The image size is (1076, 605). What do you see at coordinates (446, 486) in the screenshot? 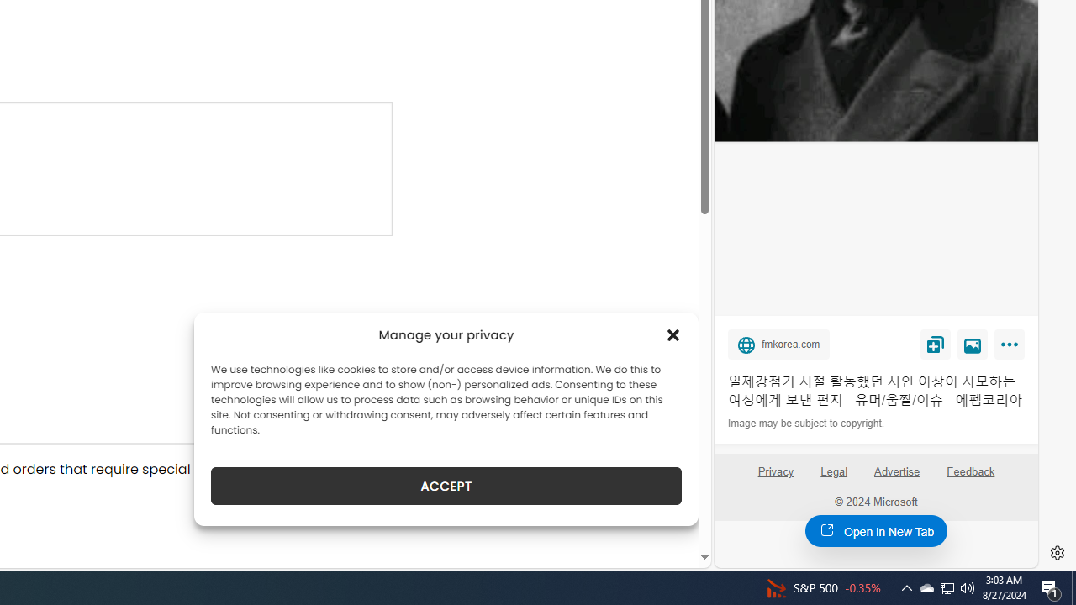
I see `ACCEPT` at bounding box center [446, 486].